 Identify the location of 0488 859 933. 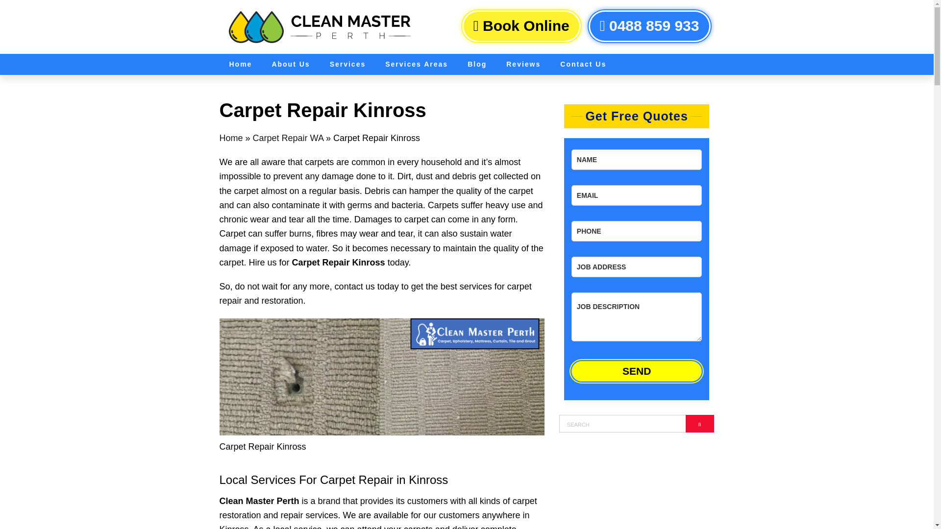
(649, 26).